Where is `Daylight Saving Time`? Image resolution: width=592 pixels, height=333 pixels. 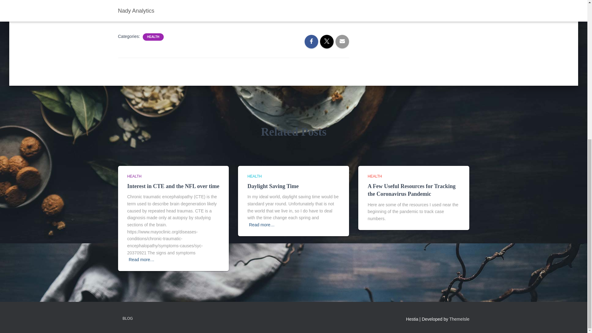
Daylight Saving Time is located at coordinates (273, 186).